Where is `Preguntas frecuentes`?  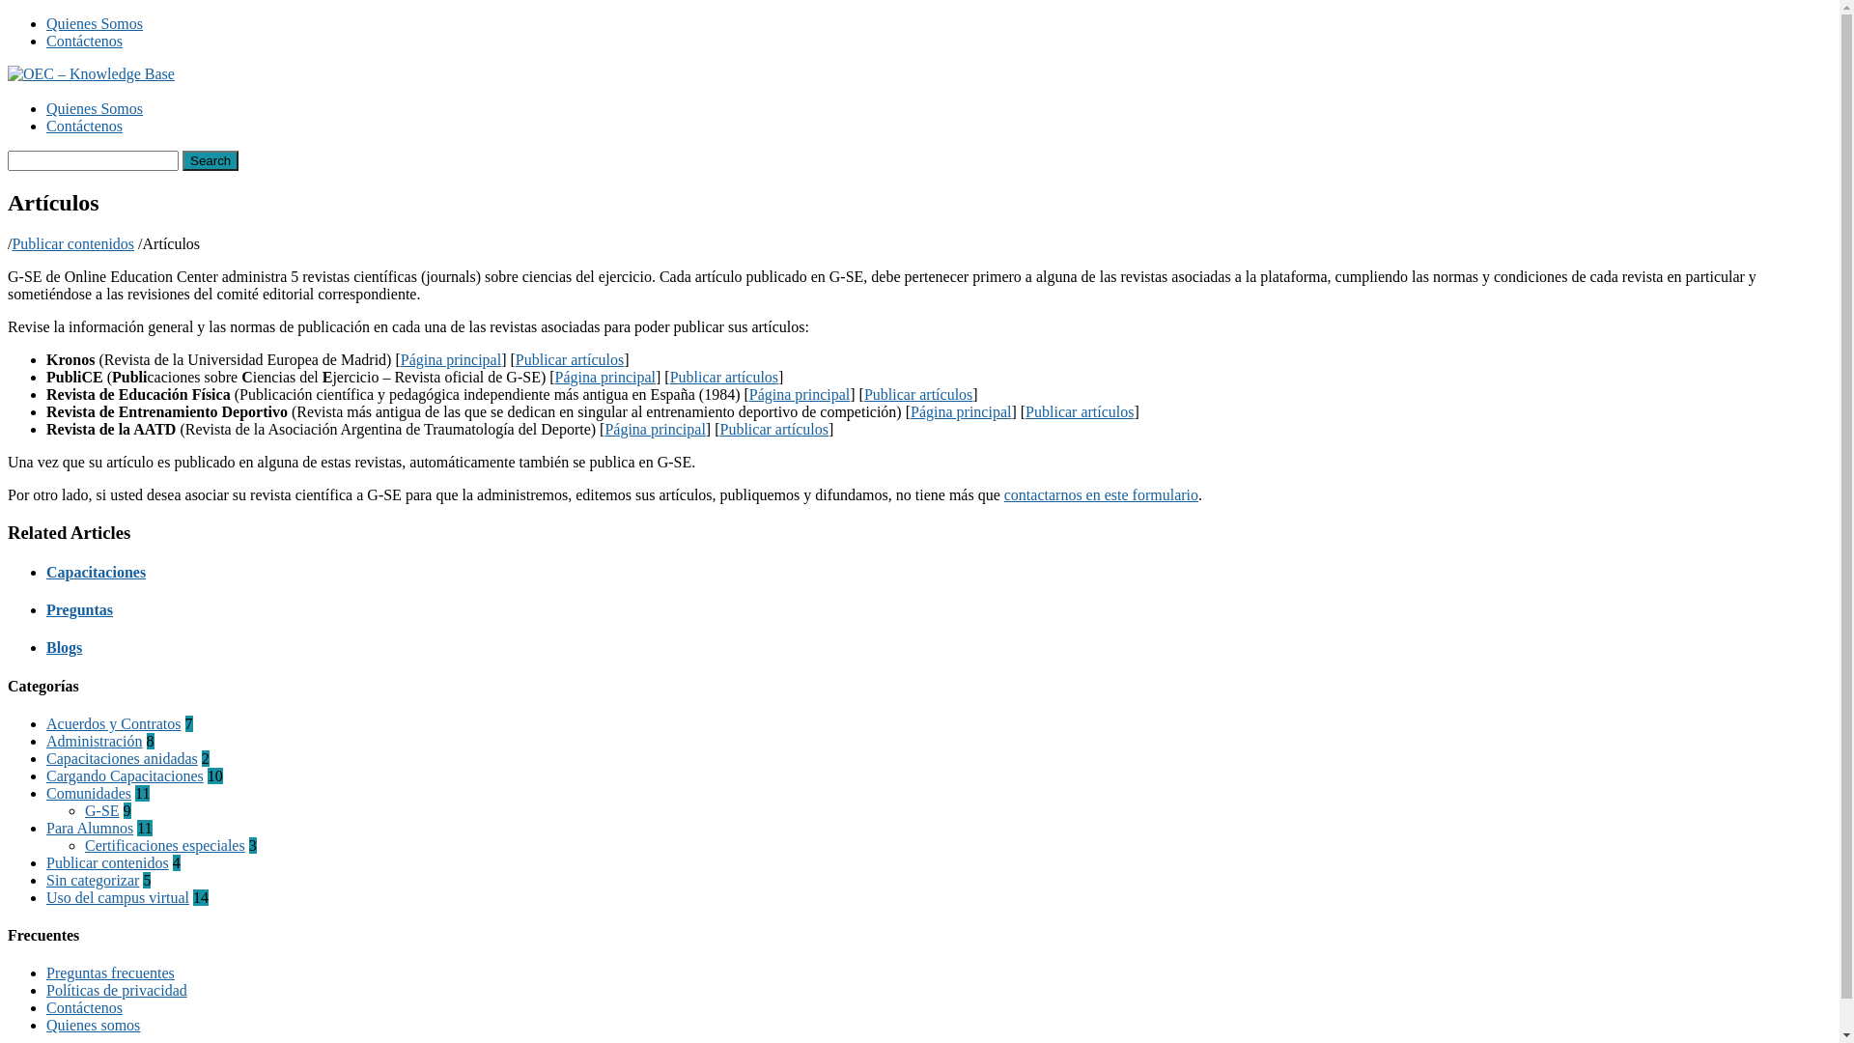 Preguntas frecuentes is located at coordinates (110, 973).